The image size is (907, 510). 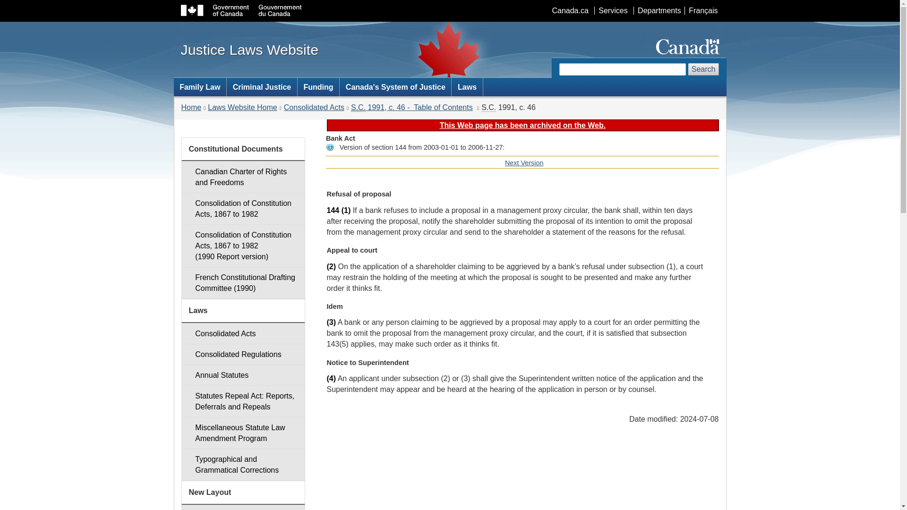 What do you see at coordinates (243, 507) in the screenshot?
I see `New Layout for Legislation` at bounding box center [243, 507].